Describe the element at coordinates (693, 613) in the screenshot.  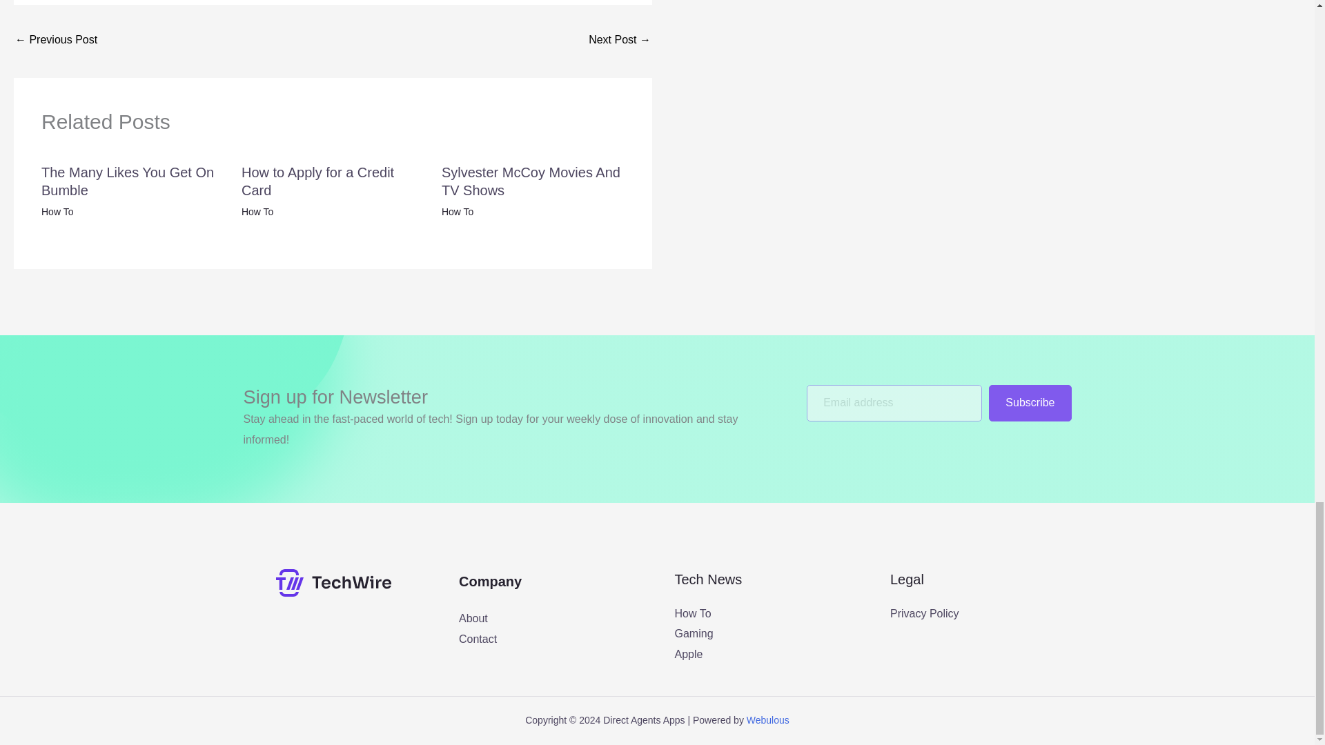
I see `How To` at that location.